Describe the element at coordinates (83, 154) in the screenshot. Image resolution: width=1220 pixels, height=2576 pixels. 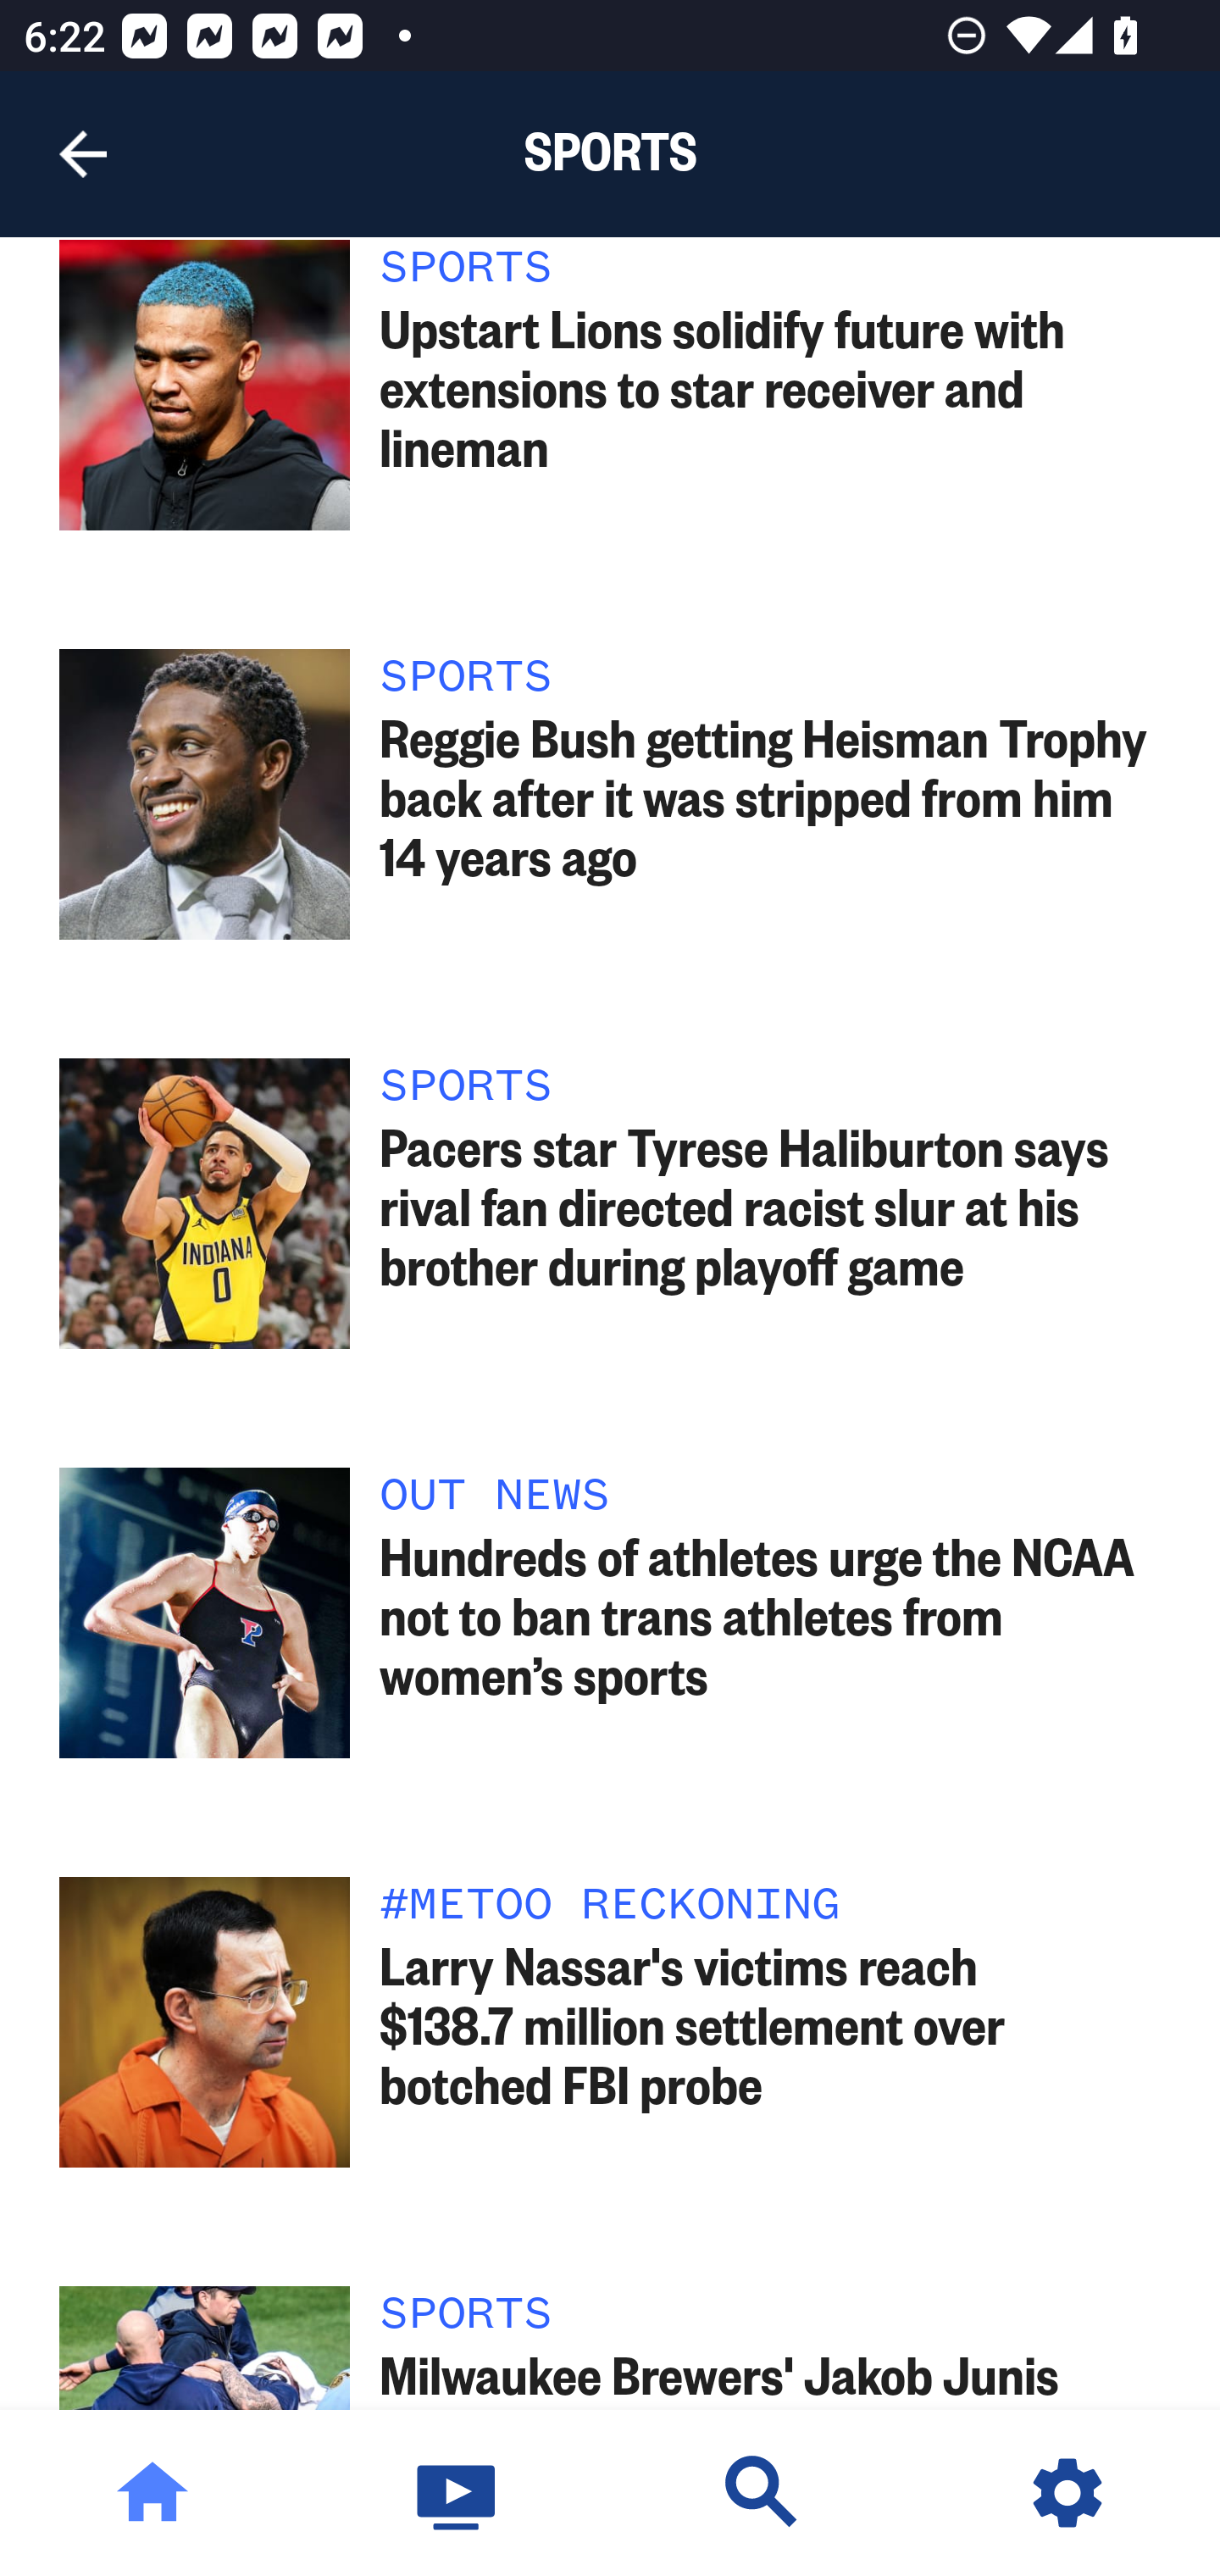
I see `Navigate up` at that location.